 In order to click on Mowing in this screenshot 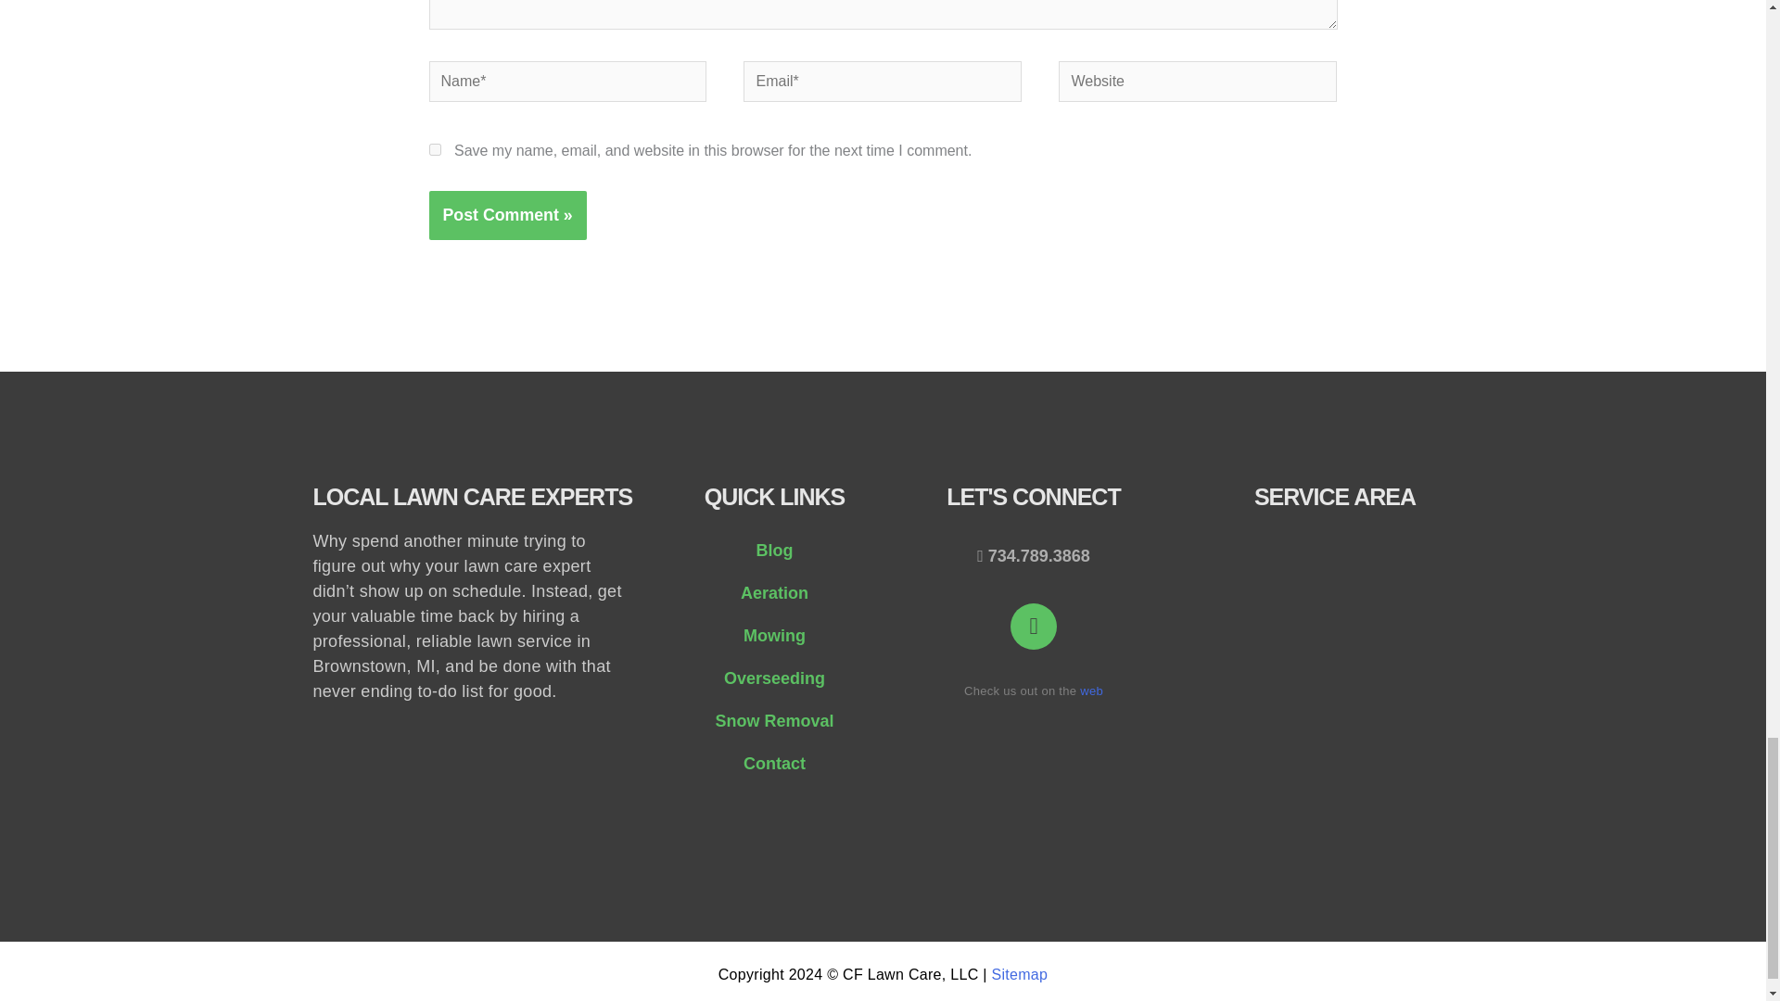, I will do `click(773, 636)`.